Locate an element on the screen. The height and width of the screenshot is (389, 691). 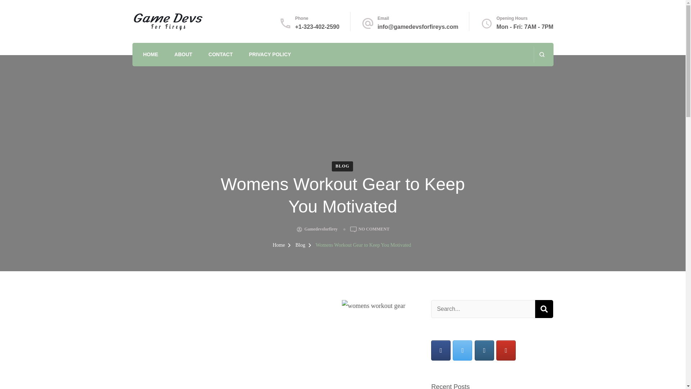
HOME is located at coordinates (150, 55).